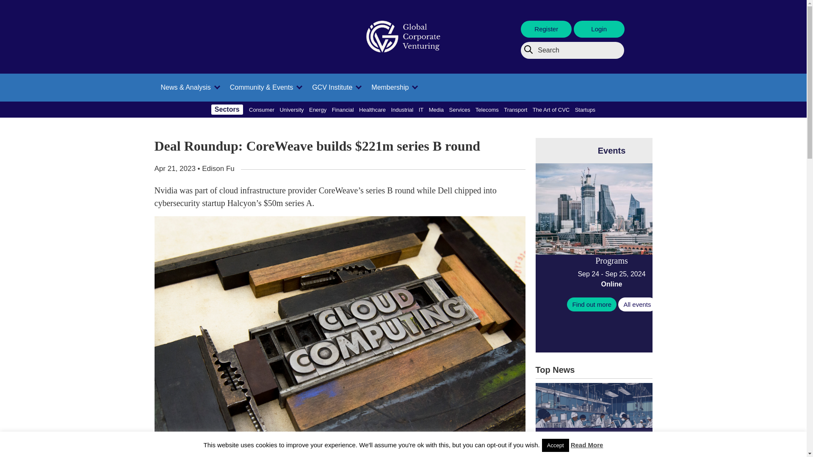 Image resolution: width=813 pixels, height=457 pixels. Describe the element at coordinates (546, 29) in the screenshot. I see `Register` at that location.